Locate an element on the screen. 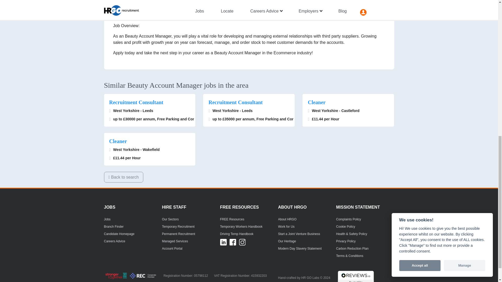 This screenshot has height=282, width=502. Cleaner is located at coordinates (348, 102).